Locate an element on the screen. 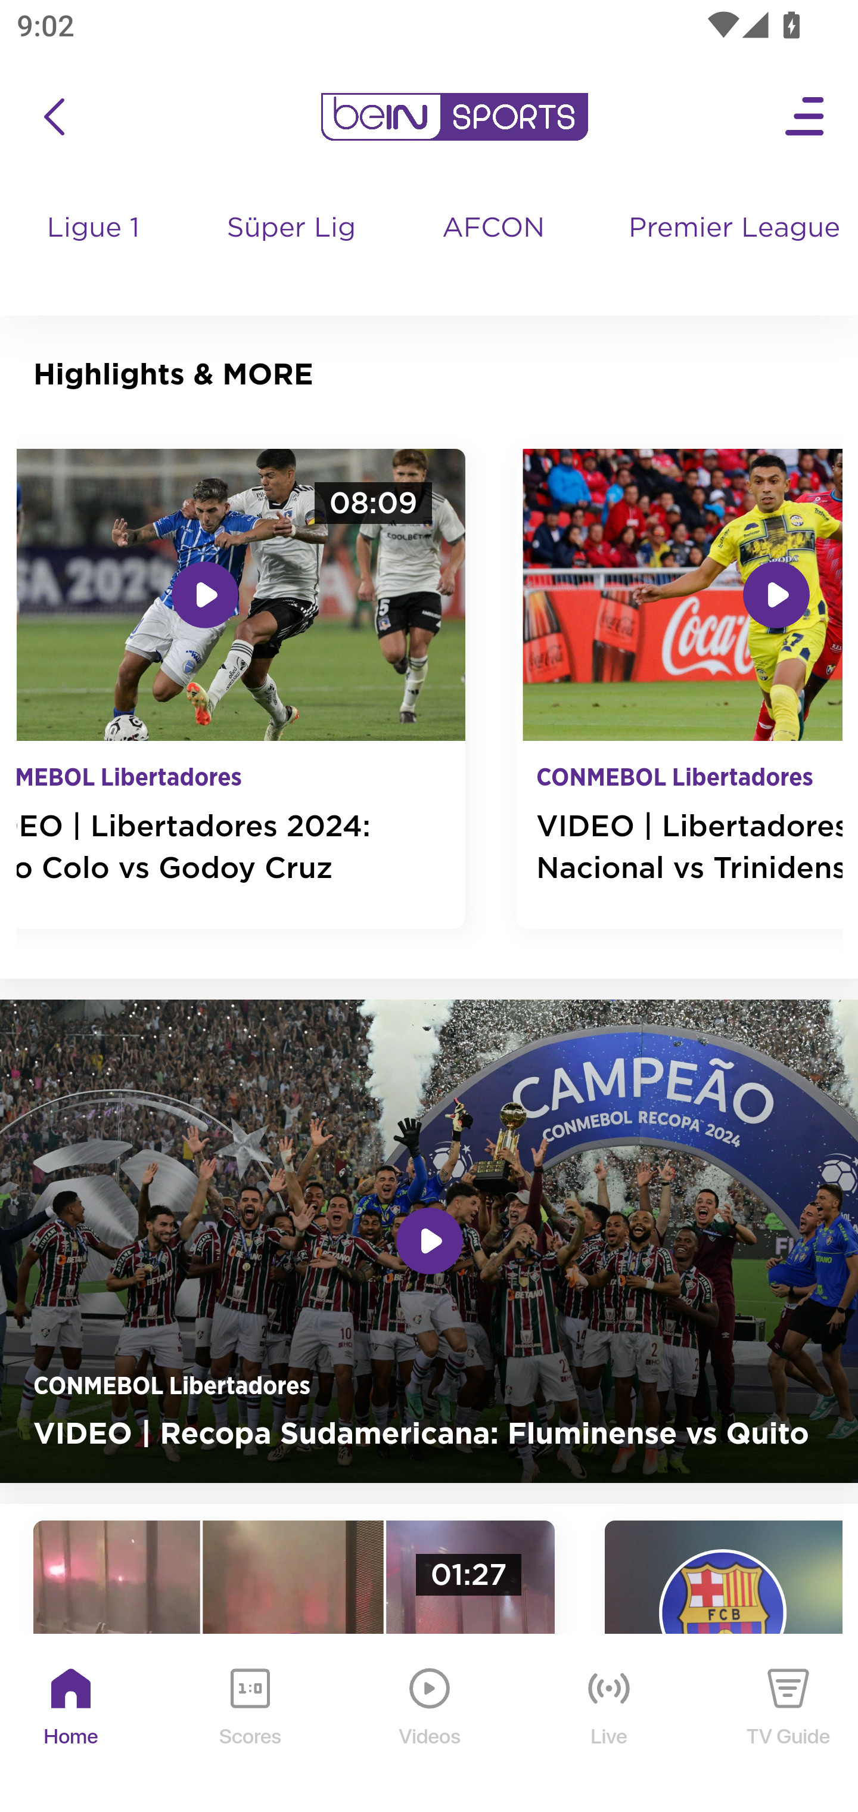  Open Menu Icon is located at coordinates (806, 117).